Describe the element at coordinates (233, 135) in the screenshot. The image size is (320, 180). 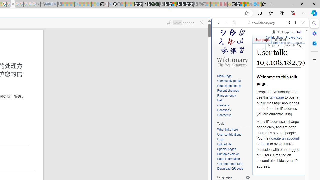
I see `User contributions` at that location.